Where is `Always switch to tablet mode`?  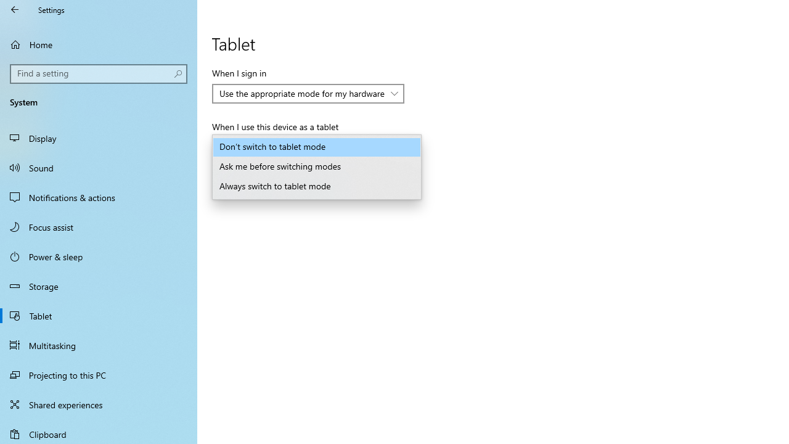 Always switch to tablet mode is located at coordinates (317, 186).